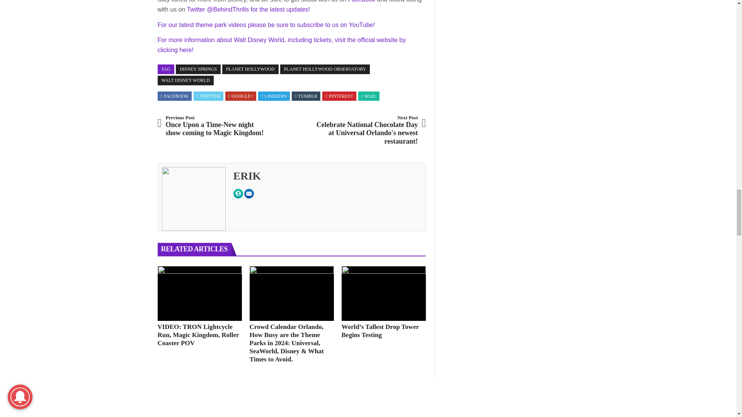 The width and height of the screenshot is (742, 417). What do you see at coordinates (369, 96) in the screenshot?
I see `Mail` at bounding box center [369, 96].